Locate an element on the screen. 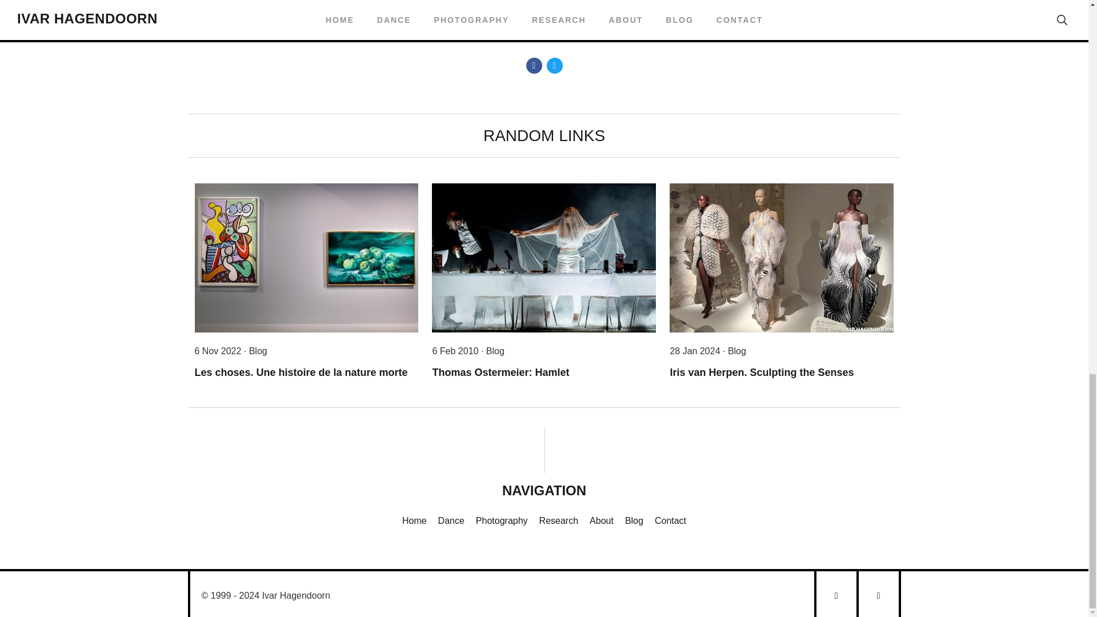 This screenshot has width=1097, height=617. Photography is located at coordinates (502, 520).